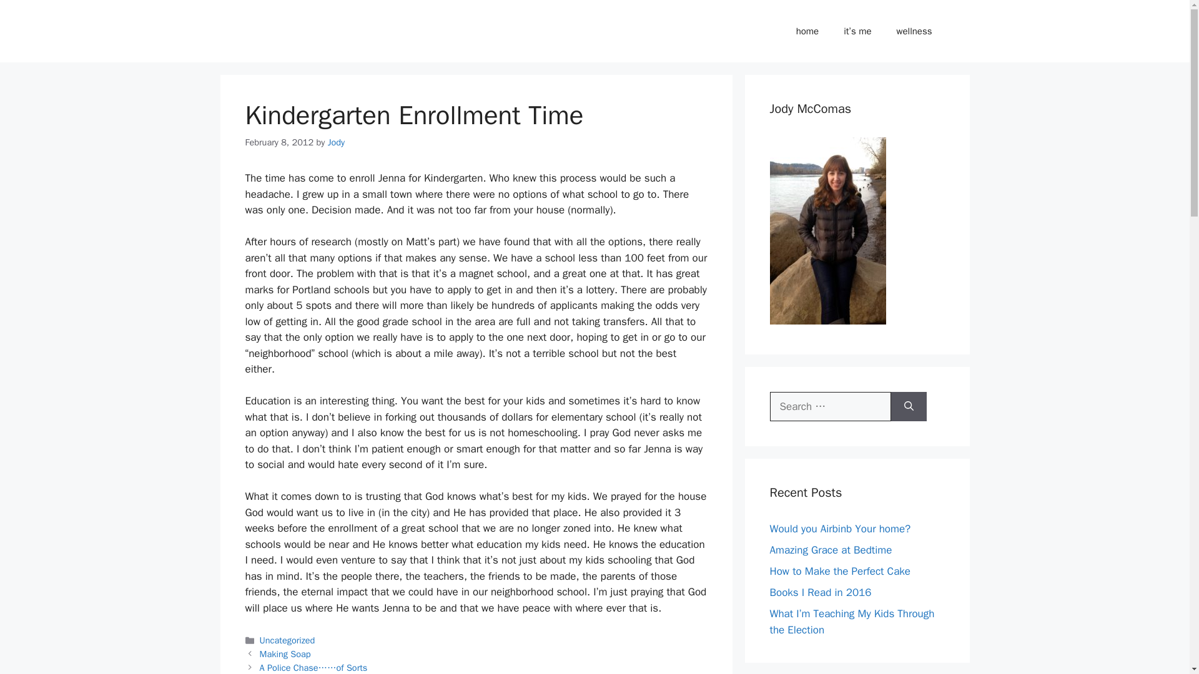 This screenshot has height=674, width=1199. What do you see at coordinates (839, 529) in the screenshot?
I see `Would you Airbinb Your home?` at bounding box center [839, 529].